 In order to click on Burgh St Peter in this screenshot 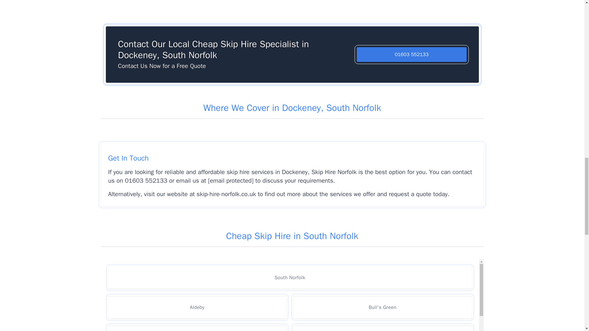, I will do `click(197, 328)`.